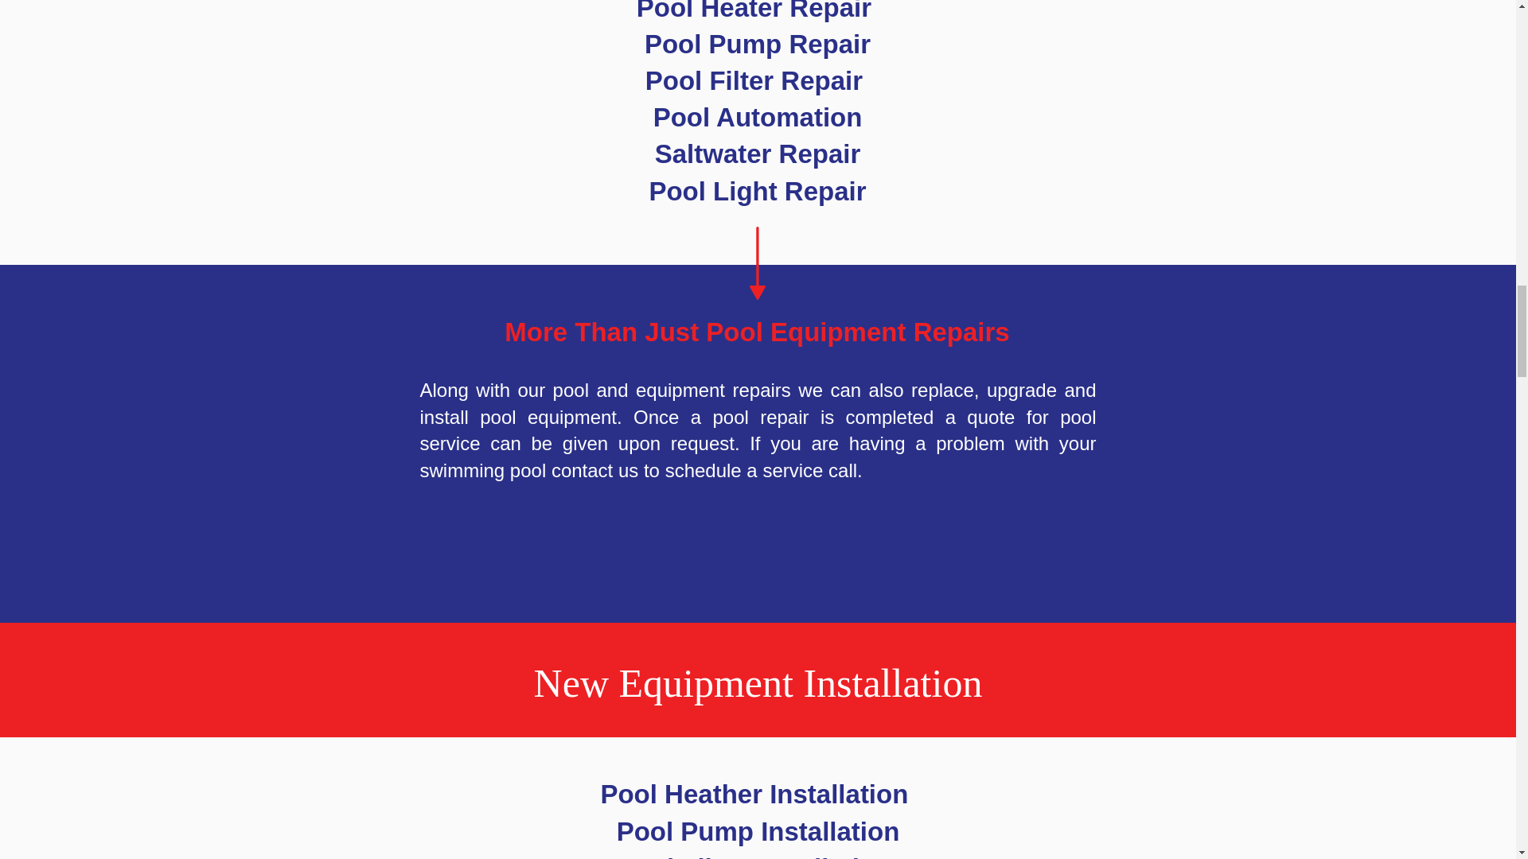 The image size is (1528, 859). I want to click on Pool Heather Installation , so click(758, 794).